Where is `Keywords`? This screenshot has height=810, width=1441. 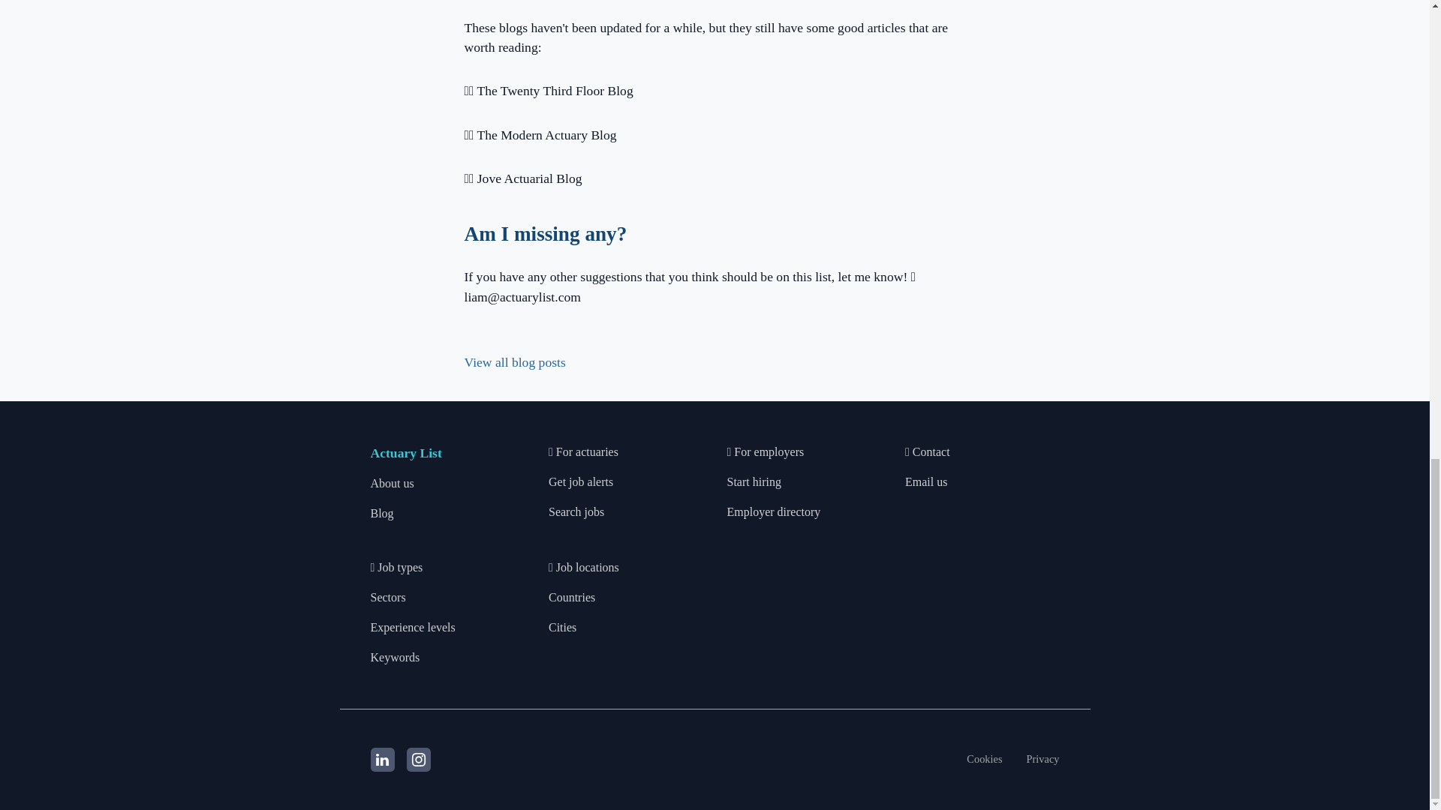
Keywords is located at coordinates (395, 658).